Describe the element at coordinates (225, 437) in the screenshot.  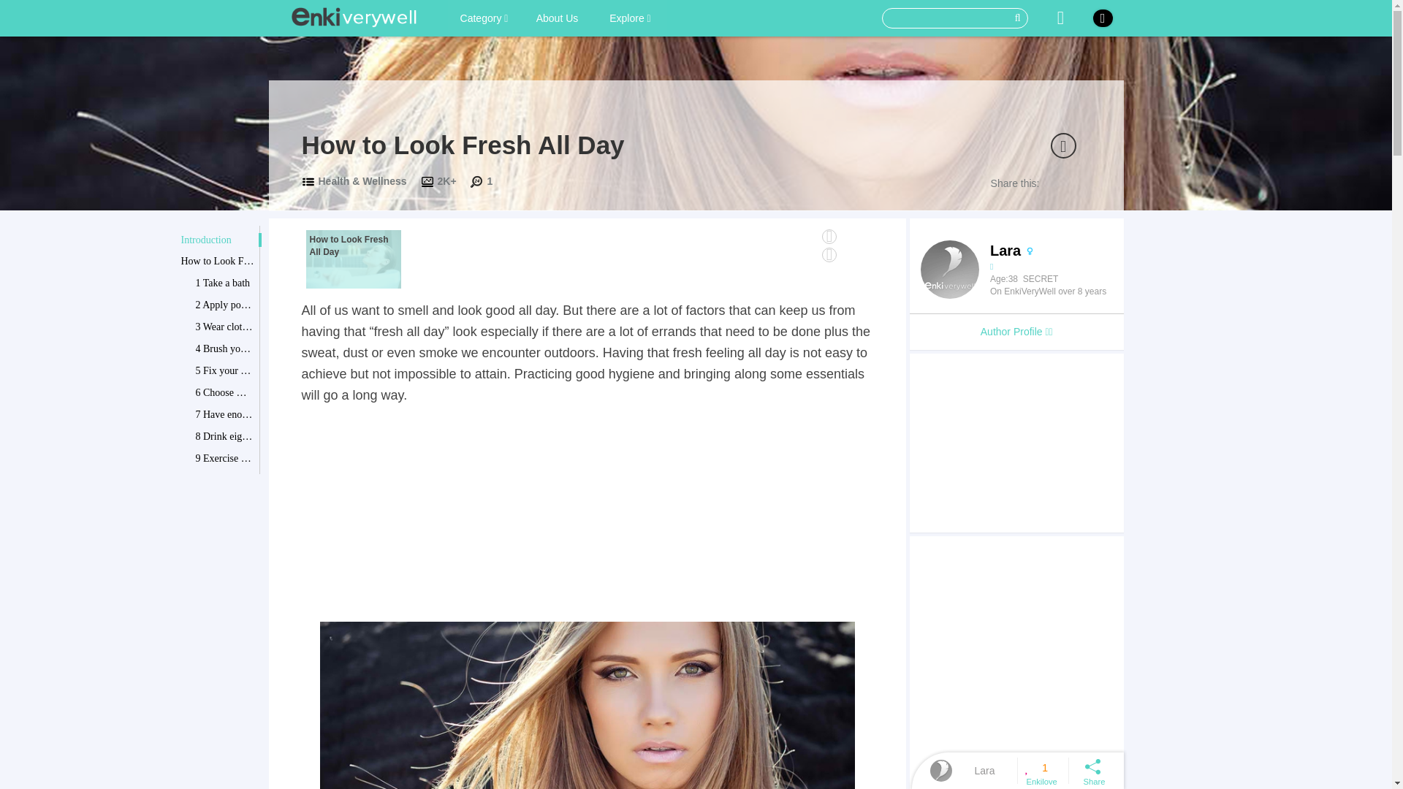
I see `8 Drink eight to ten glasses of water a day` at that location.